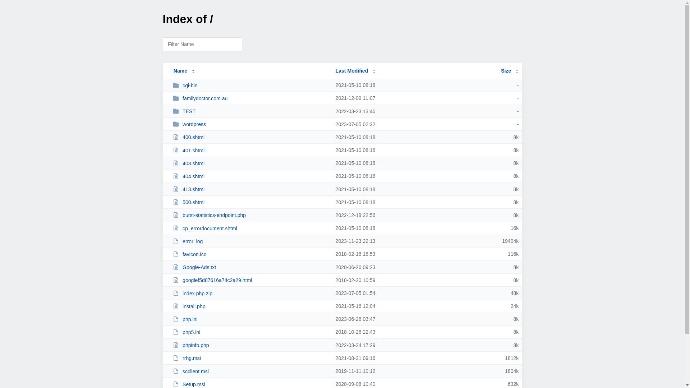 The height and width of the screenshot is (388, 690). I want to click on install.php, so click(251, 306).